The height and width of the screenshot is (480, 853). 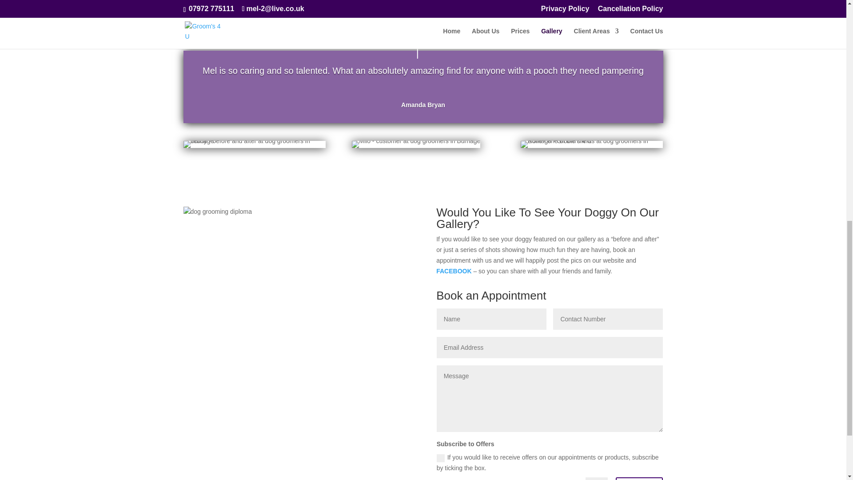 What do you see at coordinates (639, 478) in the screenshot?
I see `Submit` at bounding box center [639, 478].